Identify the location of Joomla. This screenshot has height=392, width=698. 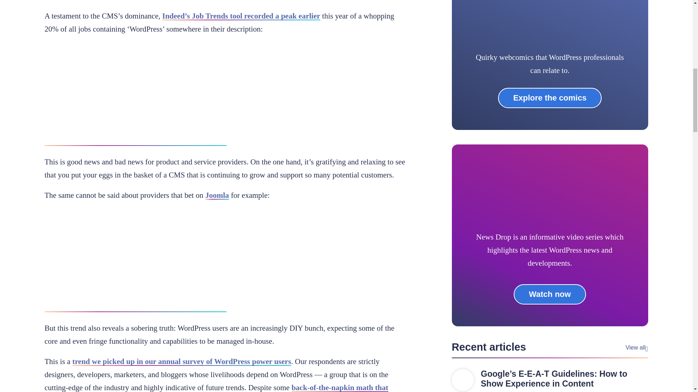
(217, 195).